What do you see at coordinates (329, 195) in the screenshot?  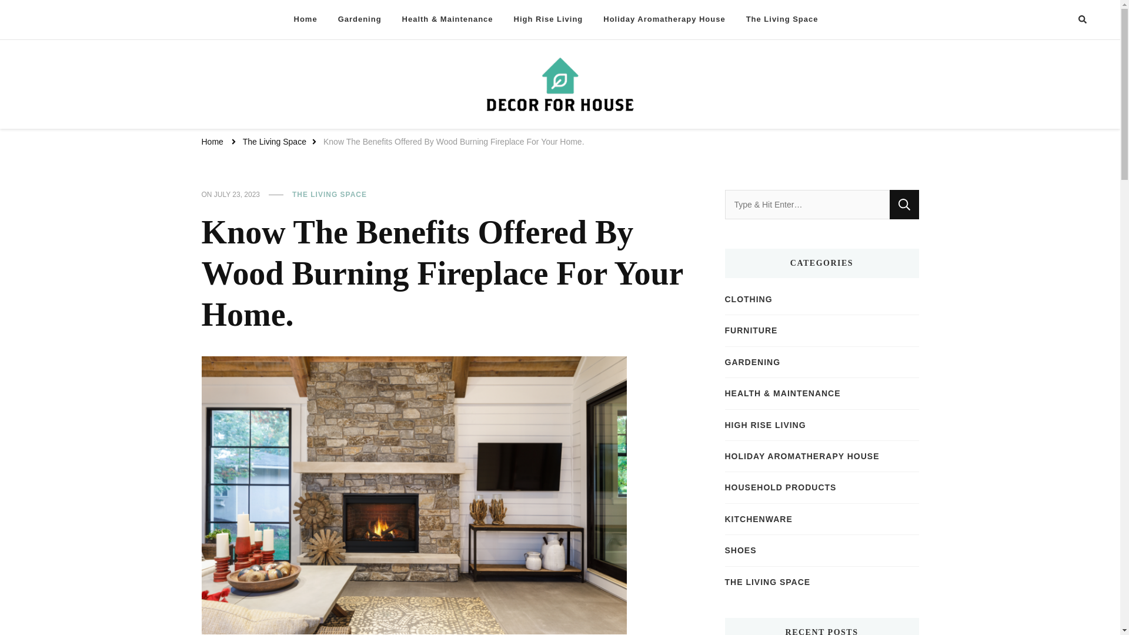 I see `THE LIVING SPACE` at bounding box center [329, 195].